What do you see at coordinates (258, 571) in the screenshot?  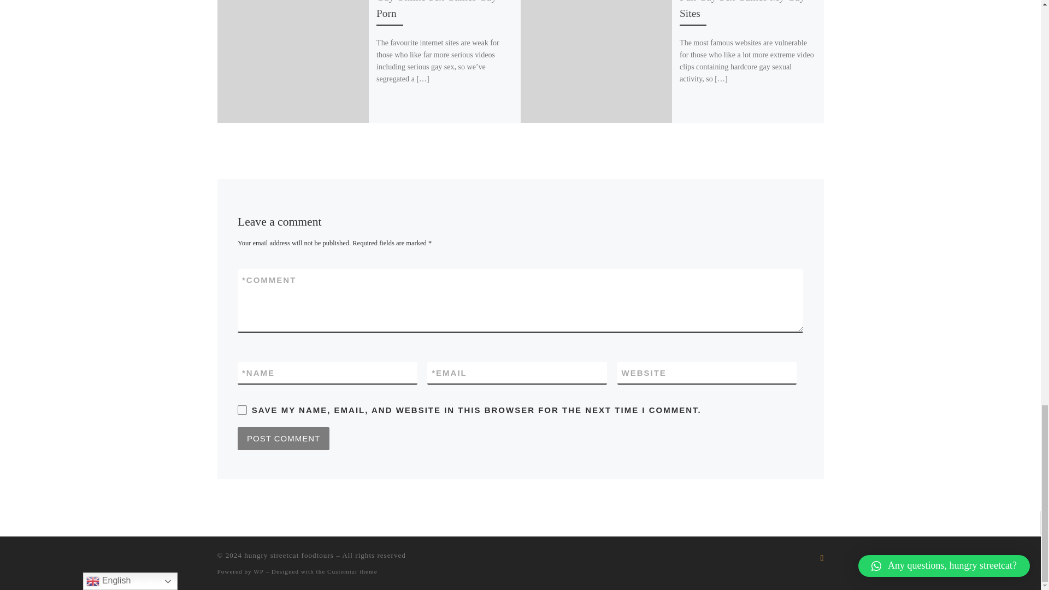 I see `Powered by WordPress` at bounding box center [258, 571].